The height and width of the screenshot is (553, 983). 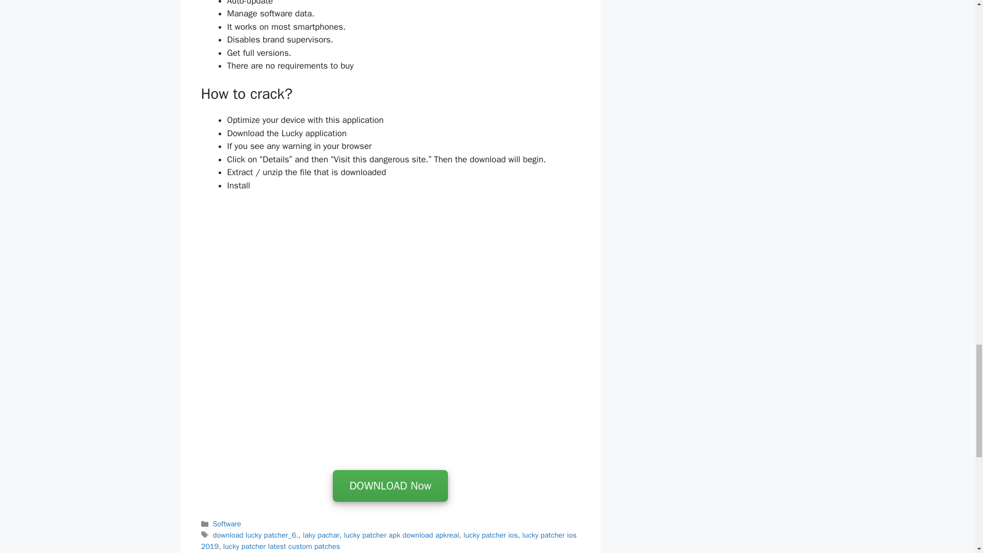 What do you see at coordinates (282, 546) in the screenshot?
I see `lucky patcher latest custom patches` at bounding box center [282, 546].